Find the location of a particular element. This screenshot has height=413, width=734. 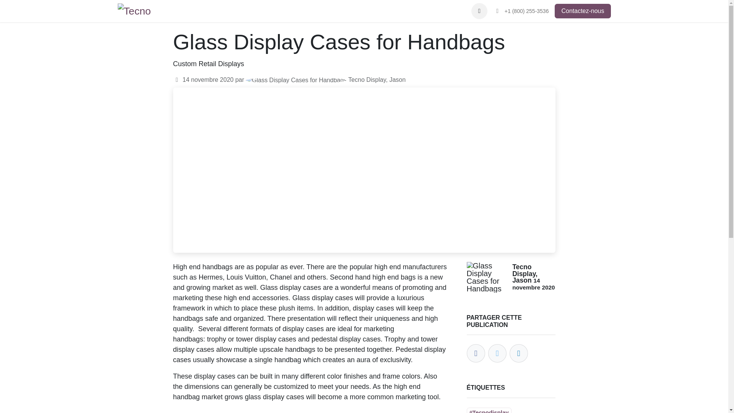

Contactez-nous is located at coordinates (583, 11).